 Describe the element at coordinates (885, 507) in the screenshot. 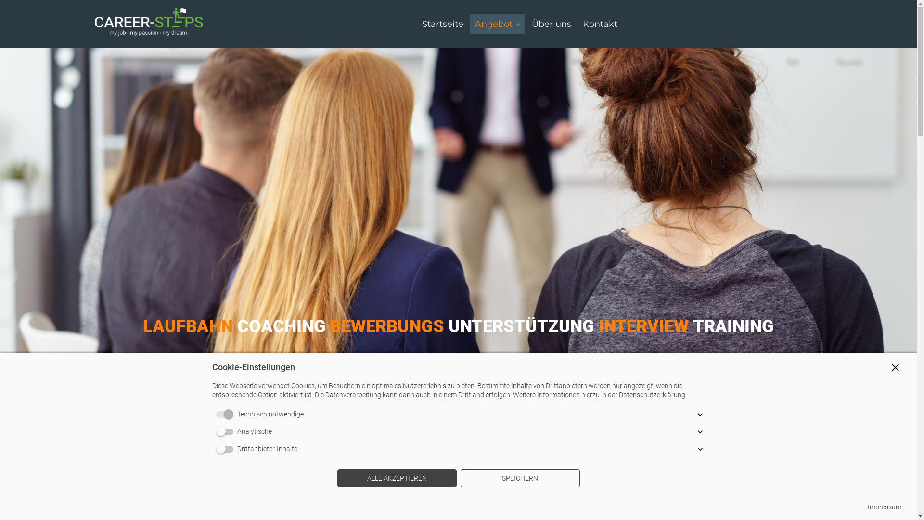

I see `Impressum` at that location.